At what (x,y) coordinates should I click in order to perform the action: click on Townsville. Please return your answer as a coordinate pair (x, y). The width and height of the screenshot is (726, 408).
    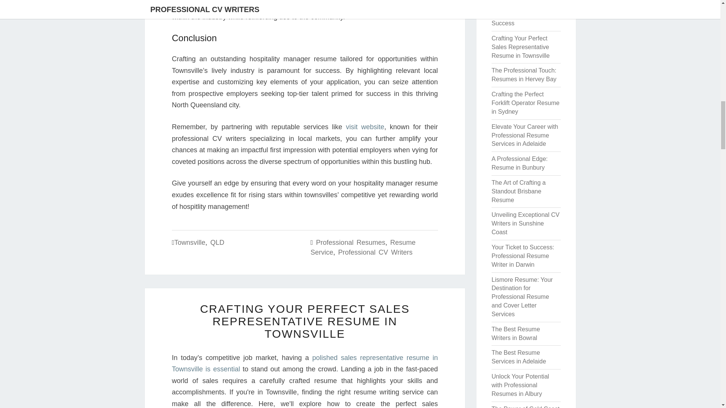
    Looking at the image, I should click on (190, 243).